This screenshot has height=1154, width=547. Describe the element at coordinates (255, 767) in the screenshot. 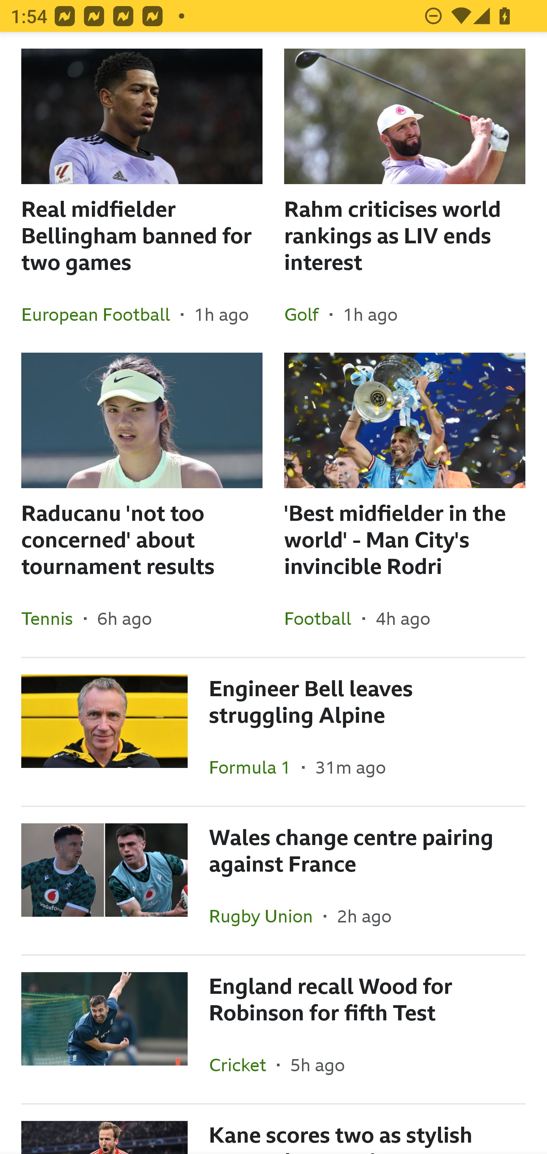

I see `Formula 1 In the section Formula 1` at that location.